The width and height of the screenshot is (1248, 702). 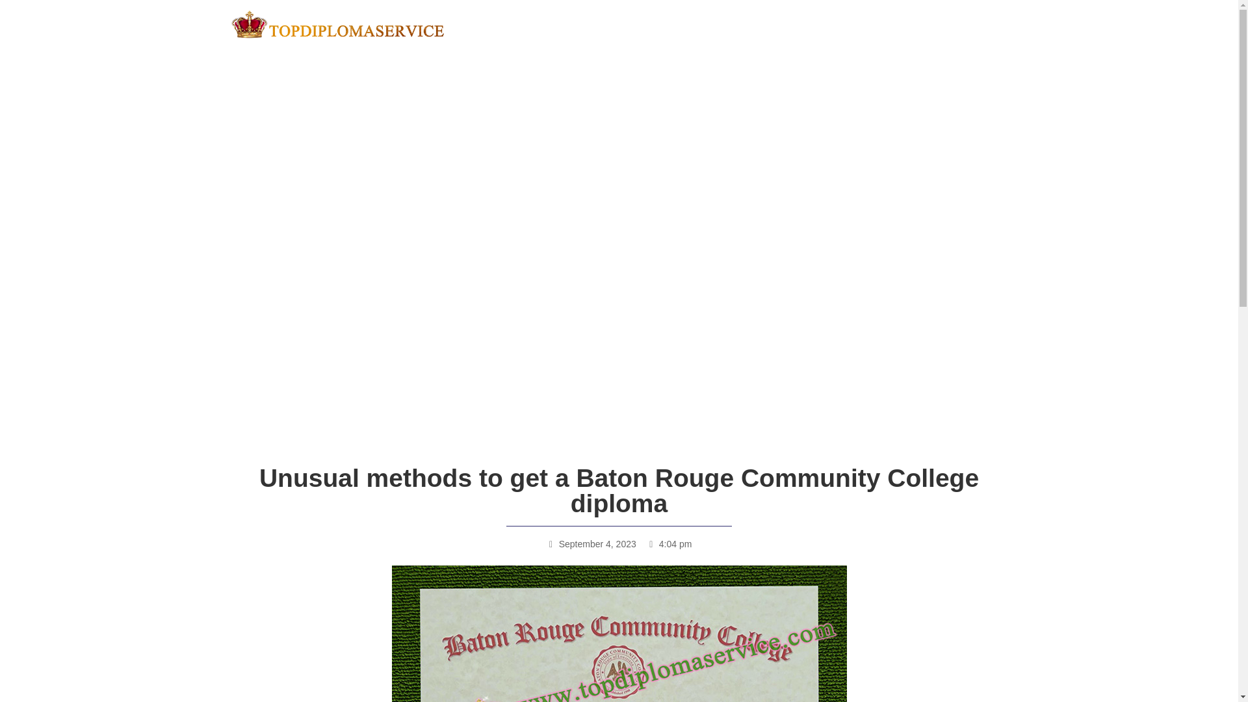 I want to click on ORDER, so click(x=788, y=24).